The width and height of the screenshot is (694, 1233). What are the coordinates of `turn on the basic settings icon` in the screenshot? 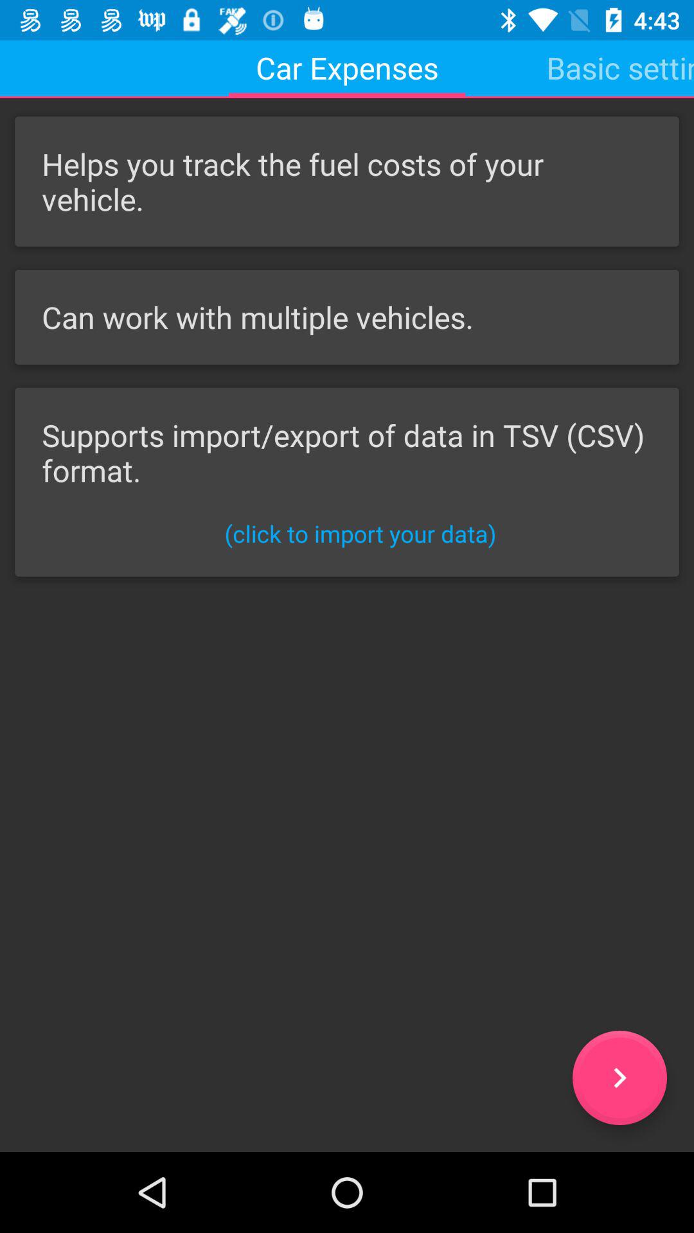 It's located at (620, 67).